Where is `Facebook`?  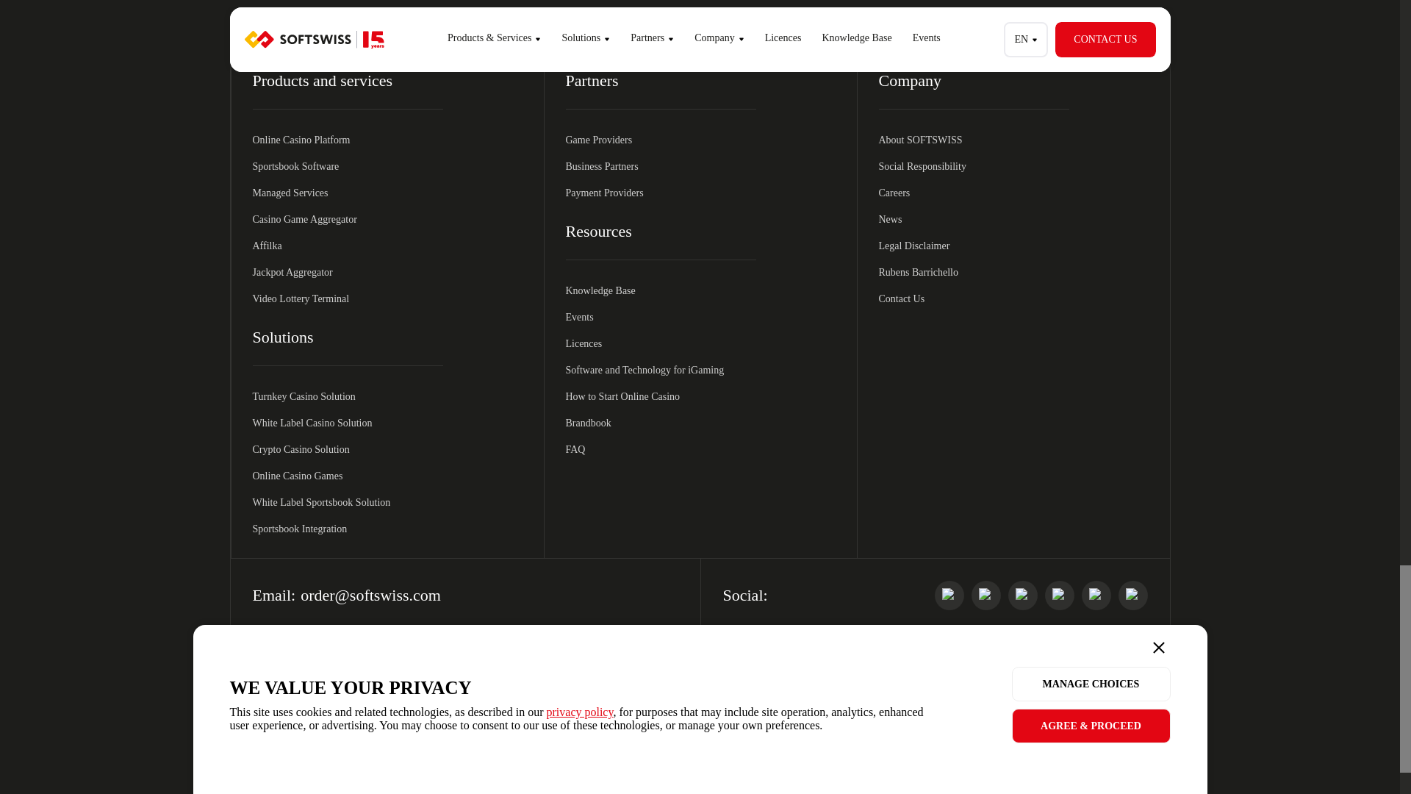 Facebook is located at coordinates (986, 595).